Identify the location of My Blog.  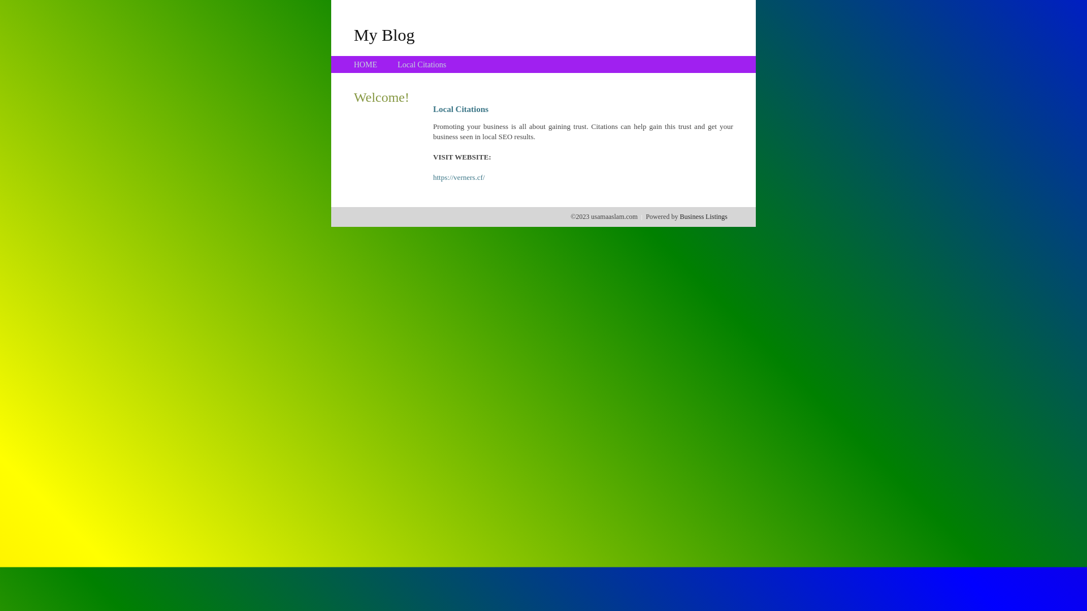
(384, 35).